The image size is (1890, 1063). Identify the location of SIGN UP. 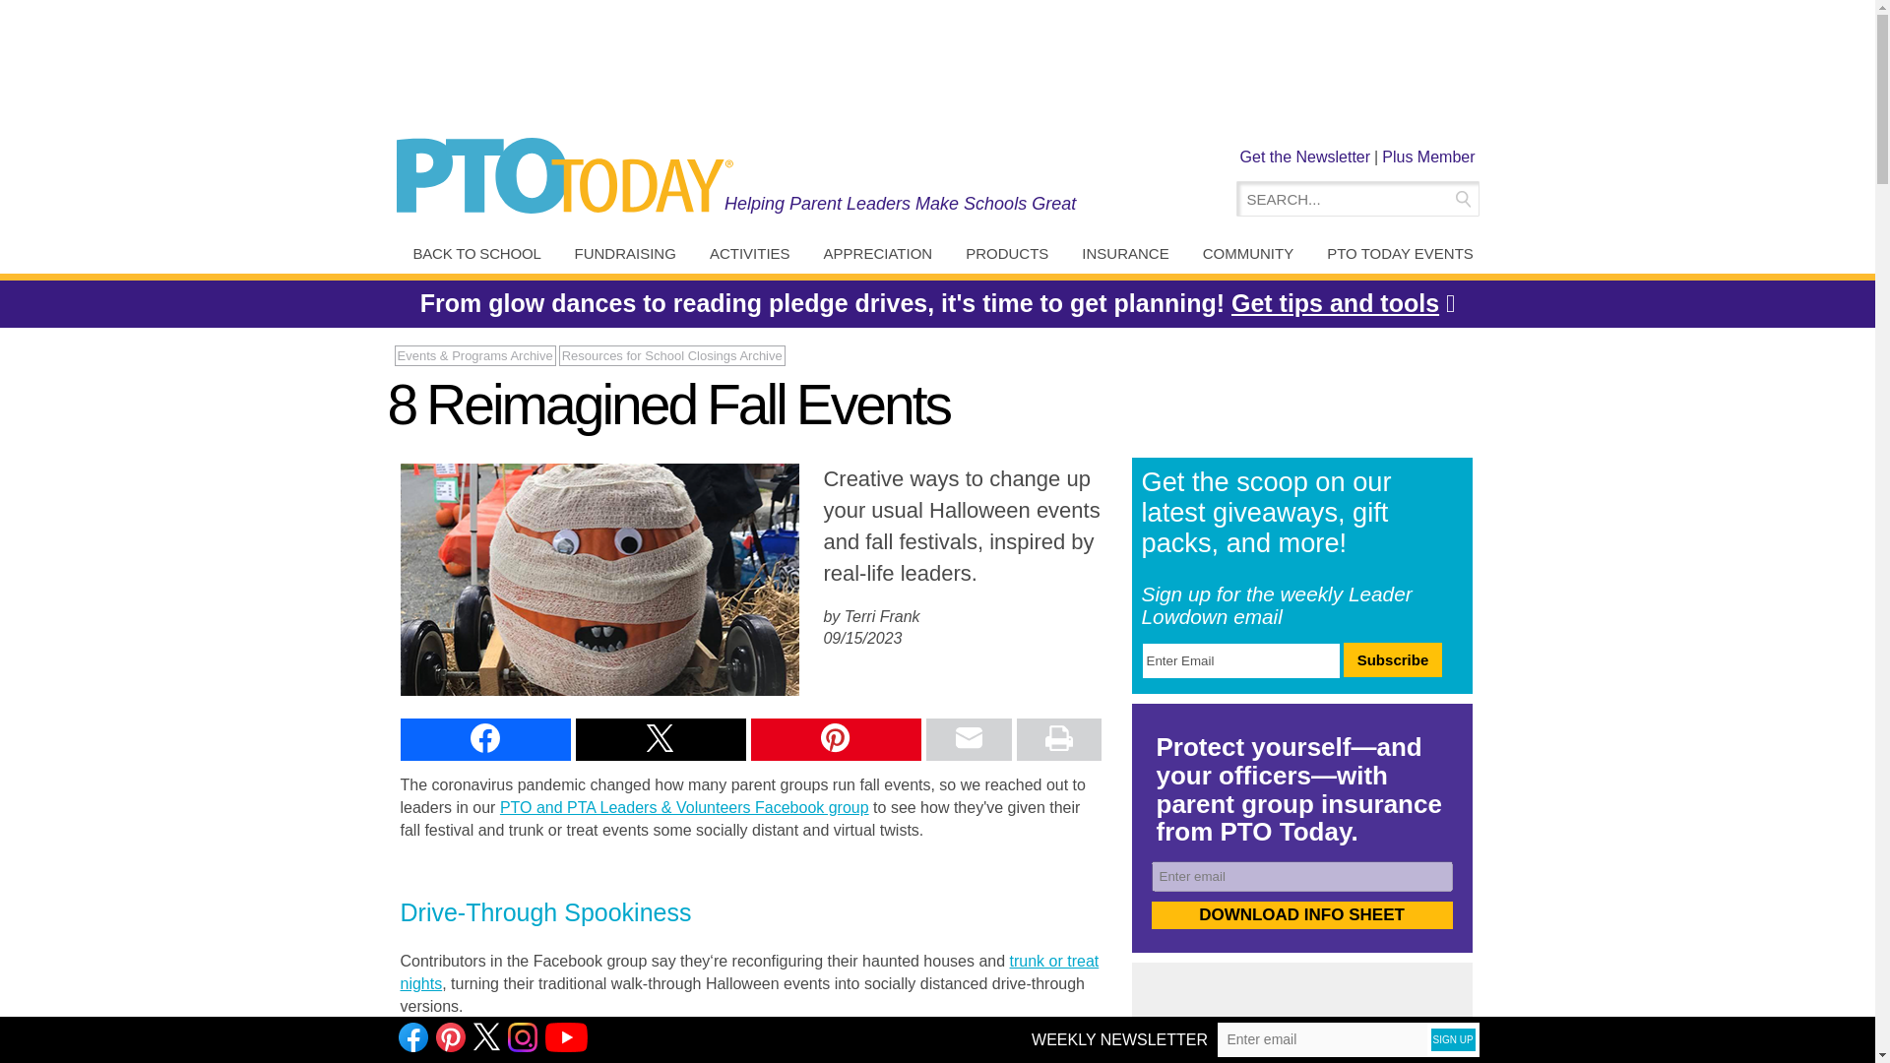
(1453, 1039).